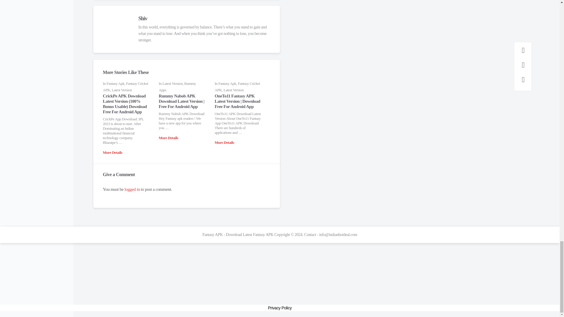 The height and width of the screenshot is (317, 564). Describe the element at coordinates (125, 87) in the screenshot. I see `View all posts in Fantasy Cricket APK` at that location.